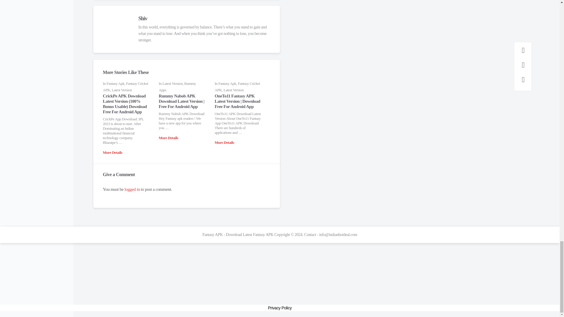 The height and width of the screenshot is (317, 564). Describe the element at coordinates (125, 87) in the screenshot. I see `View all posts in Fantasy Cricket APK` at that location.